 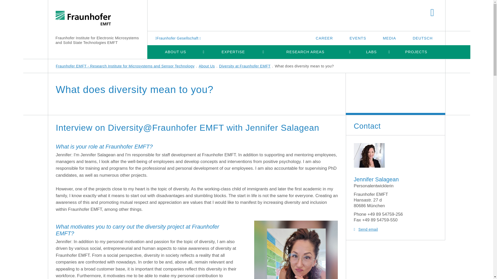 What do you see at coordinates (422, 38) in the screenshot?
I see `DEUTSCH` at bounding box center [422, 38].